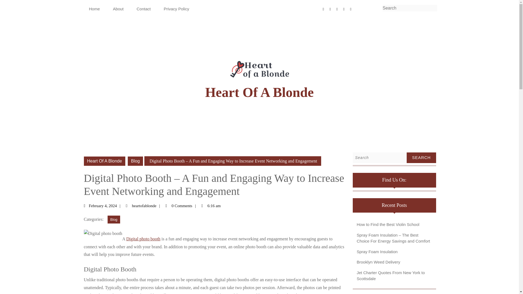 The width and height of the screenshot is (523, 294). Describe the element at coordinates (421, 158) in the screenshot. I see `Instagram` at that location.